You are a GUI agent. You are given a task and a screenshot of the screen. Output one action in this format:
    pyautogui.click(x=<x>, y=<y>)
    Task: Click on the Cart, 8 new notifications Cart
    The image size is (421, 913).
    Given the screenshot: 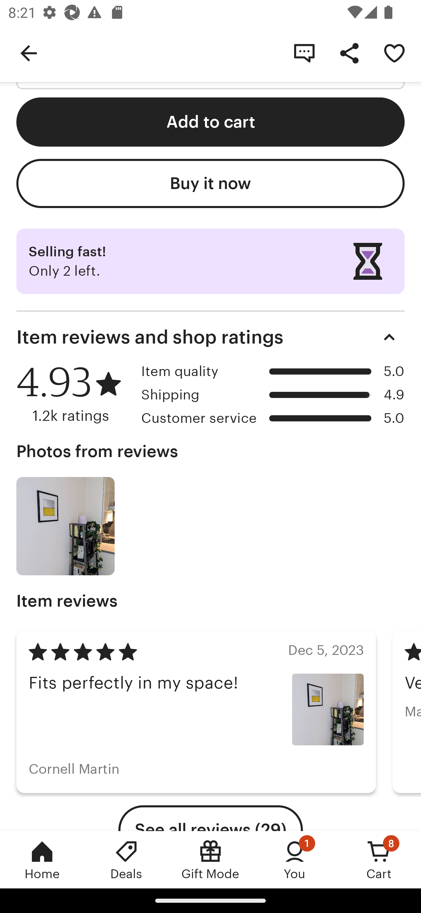 What is the action you would take?
    pyautogui.click(x=379, y=859)
    